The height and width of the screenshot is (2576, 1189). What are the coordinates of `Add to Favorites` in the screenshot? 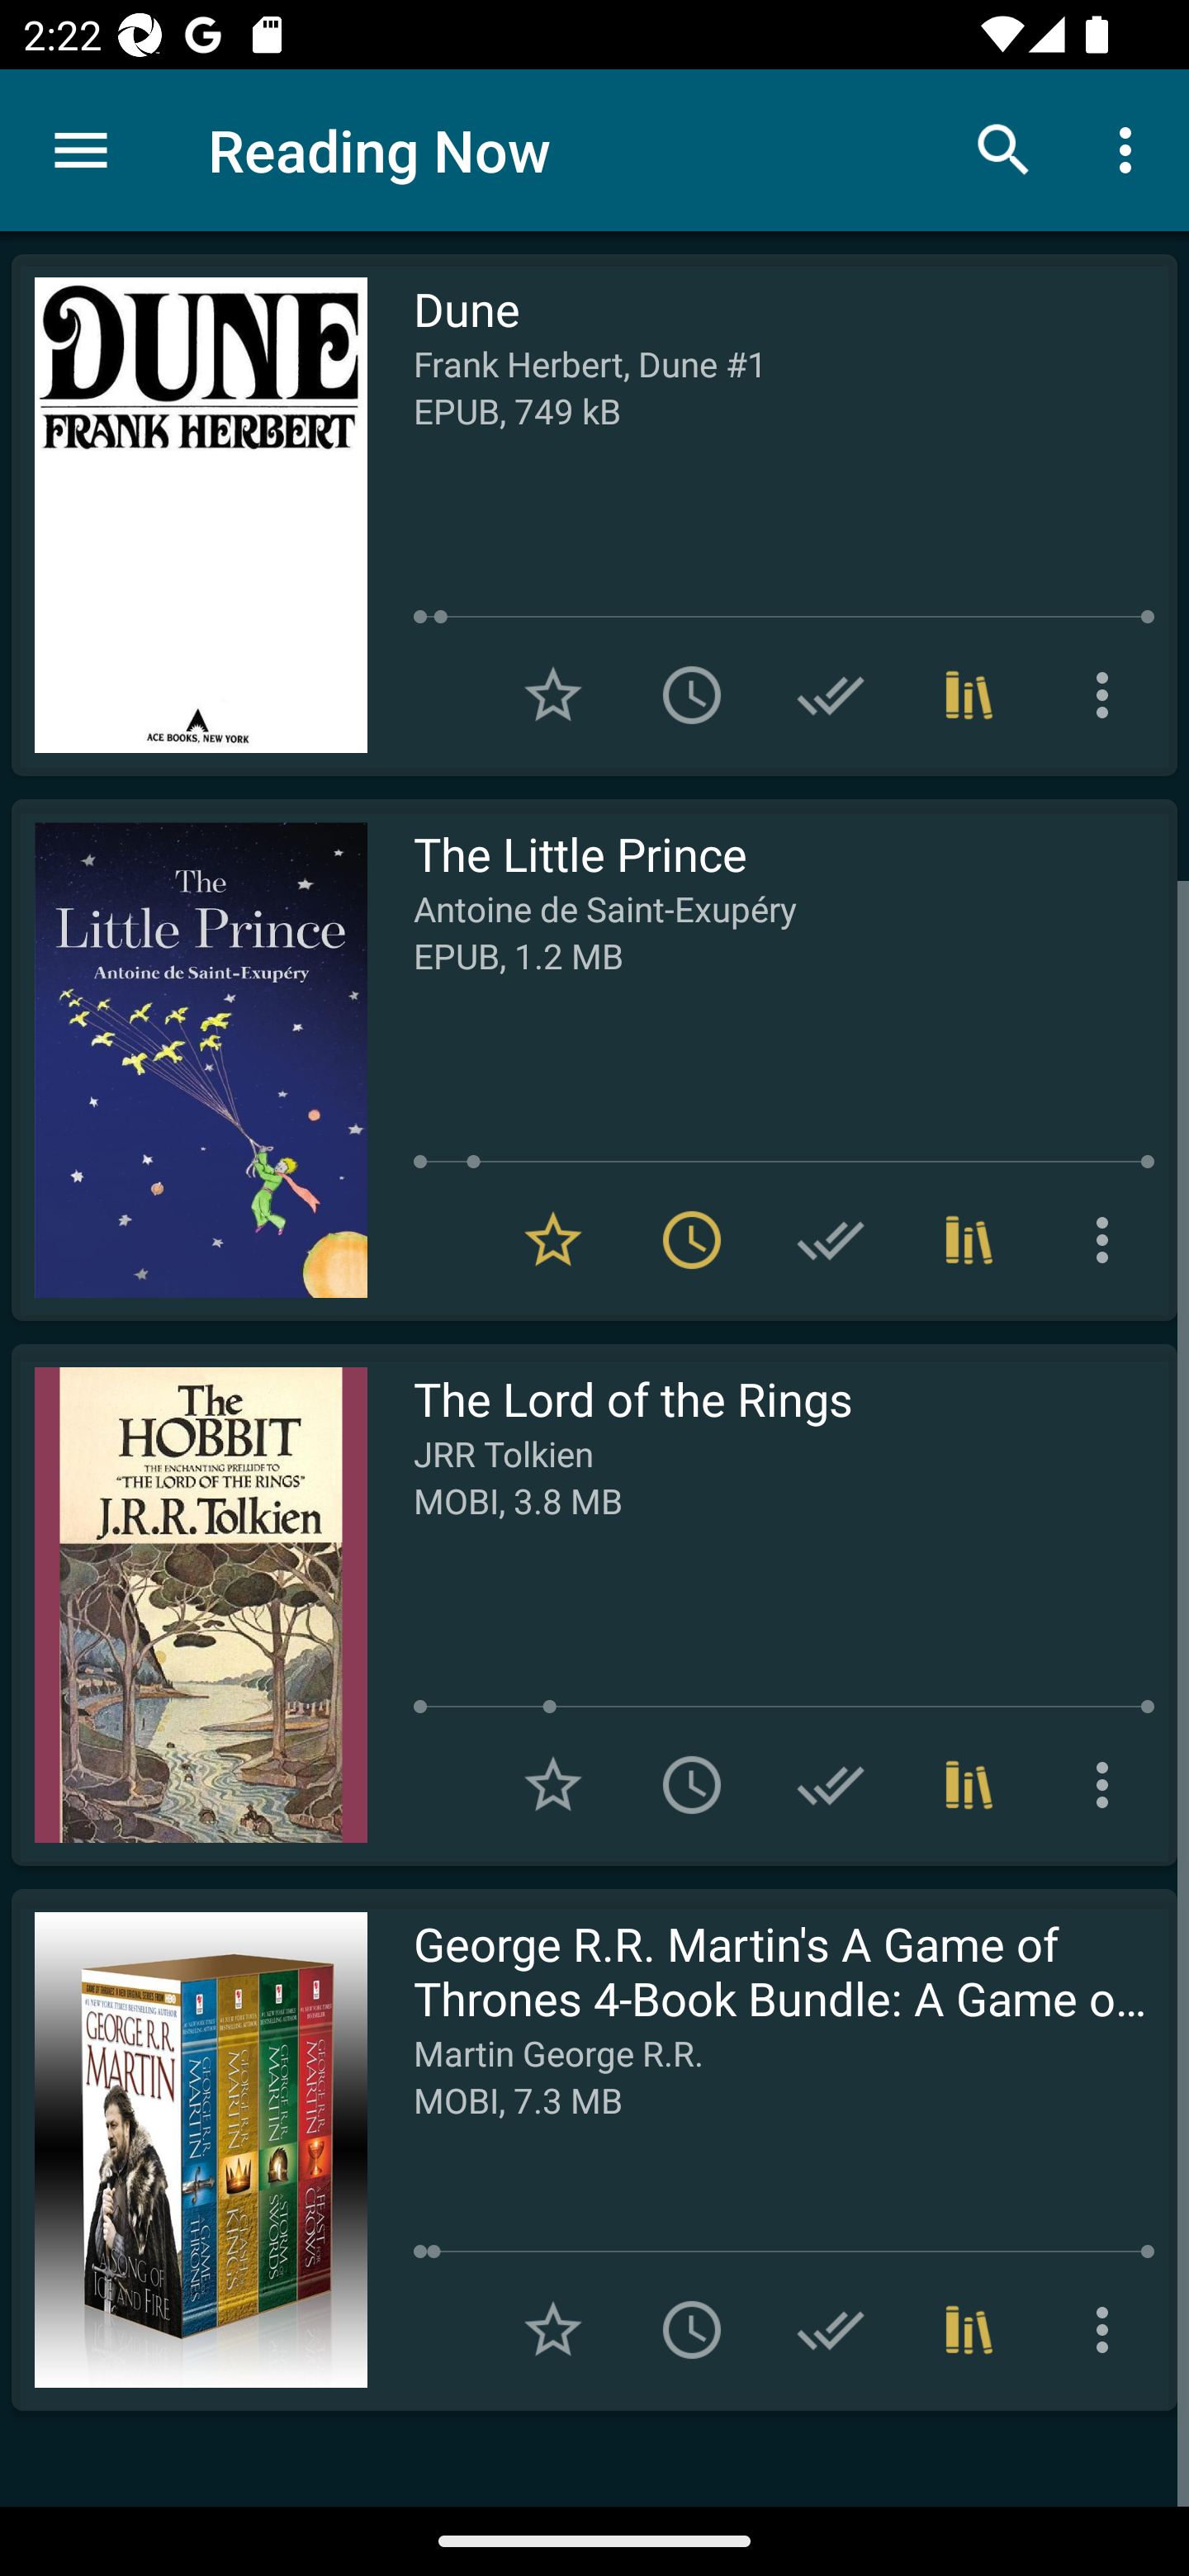 It's located at (553, 695).